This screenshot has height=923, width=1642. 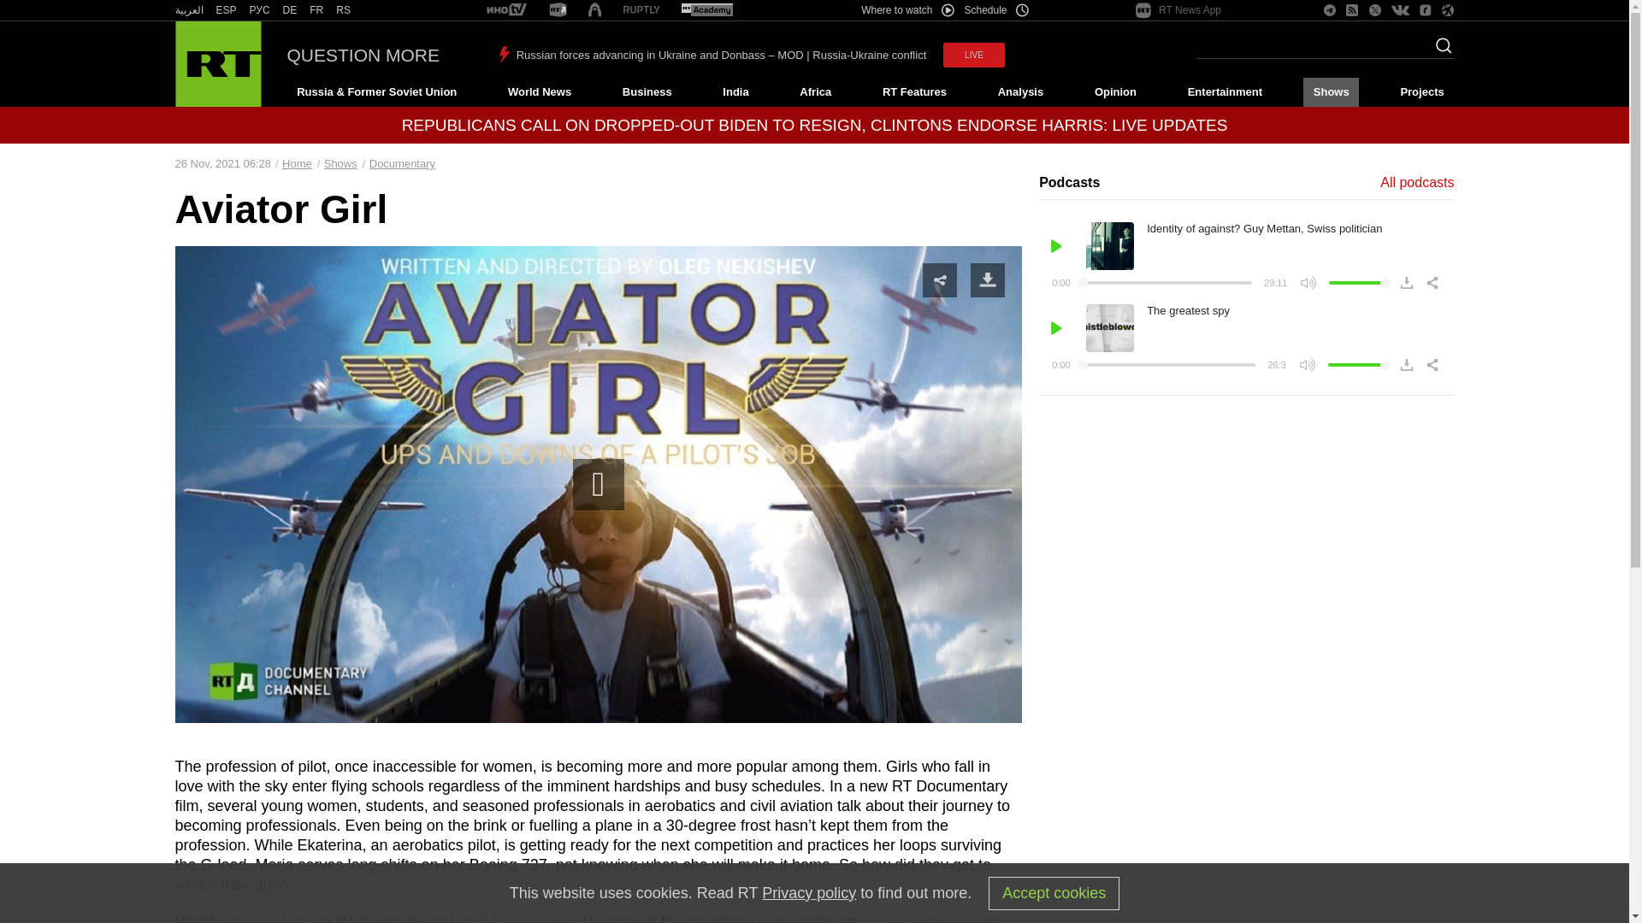 I want to click on Africa, so click(x=815, y=92).